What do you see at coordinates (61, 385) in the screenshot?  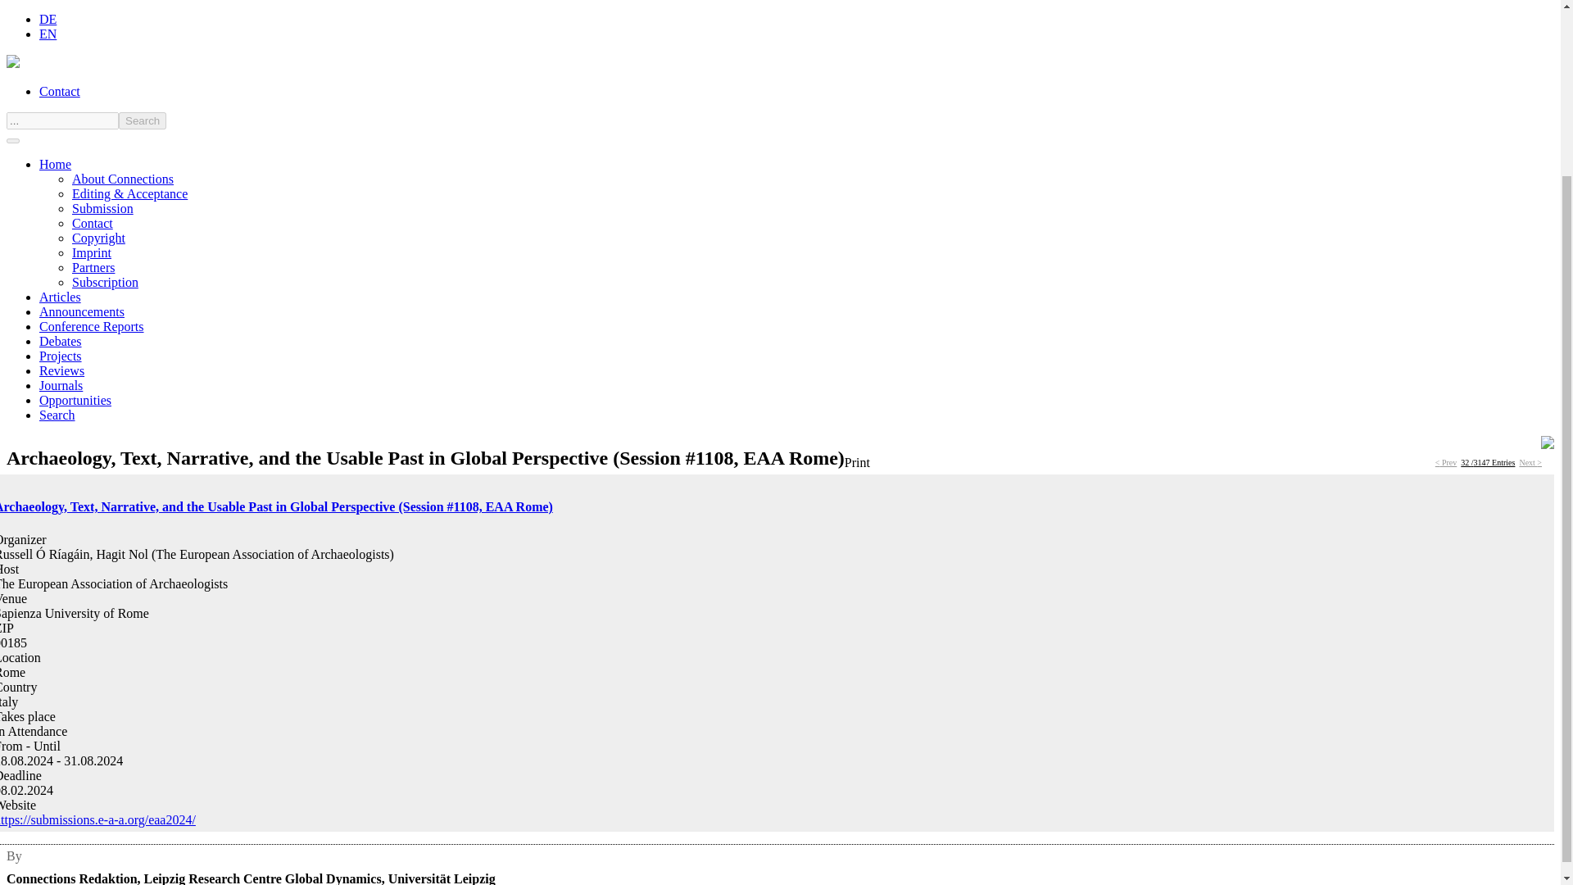 I see `Journals` at bounding box center [61, 385].